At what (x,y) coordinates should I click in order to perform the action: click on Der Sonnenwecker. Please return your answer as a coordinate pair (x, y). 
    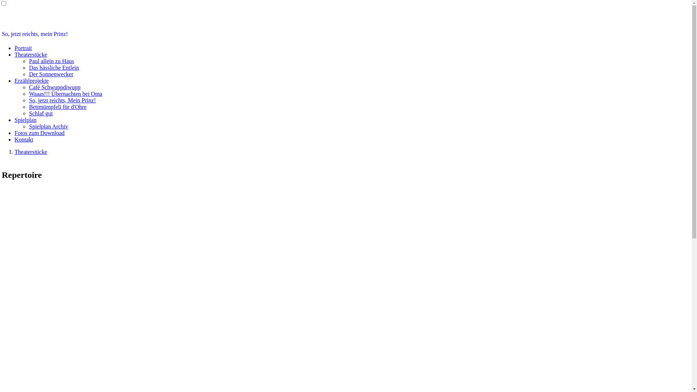
    Looking at the image, I should click on (51, 74).